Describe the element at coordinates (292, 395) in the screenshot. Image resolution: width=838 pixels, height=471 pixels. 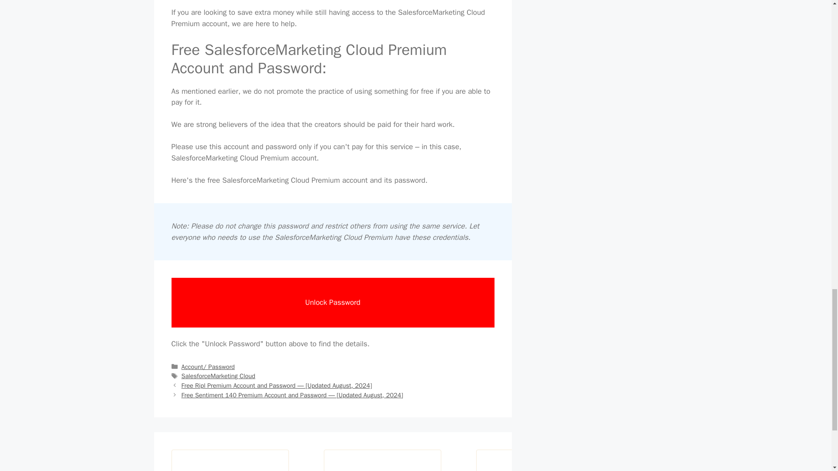
I see `Next` at that location.